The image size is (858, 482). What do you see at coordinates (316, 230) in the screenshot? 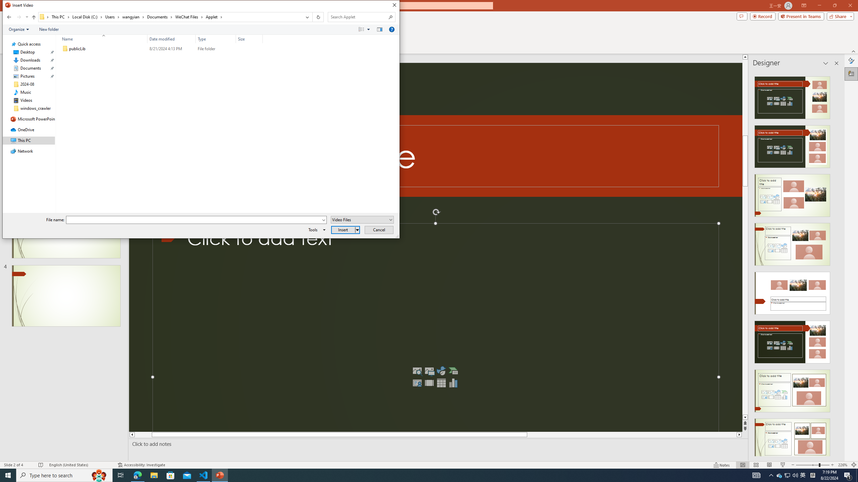
I see `Tools` at bounding box center [316, 230].